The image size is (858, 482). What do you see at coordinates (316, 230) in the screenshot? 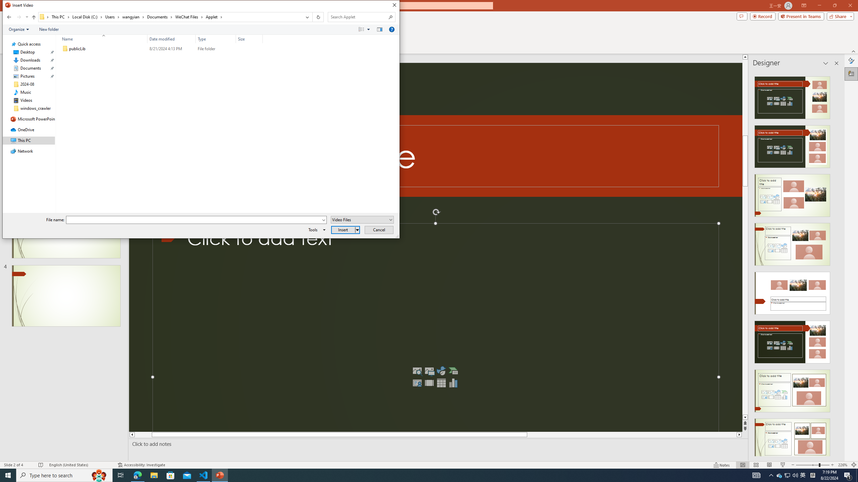
I see `Tools` at bounding box center [316, 230].